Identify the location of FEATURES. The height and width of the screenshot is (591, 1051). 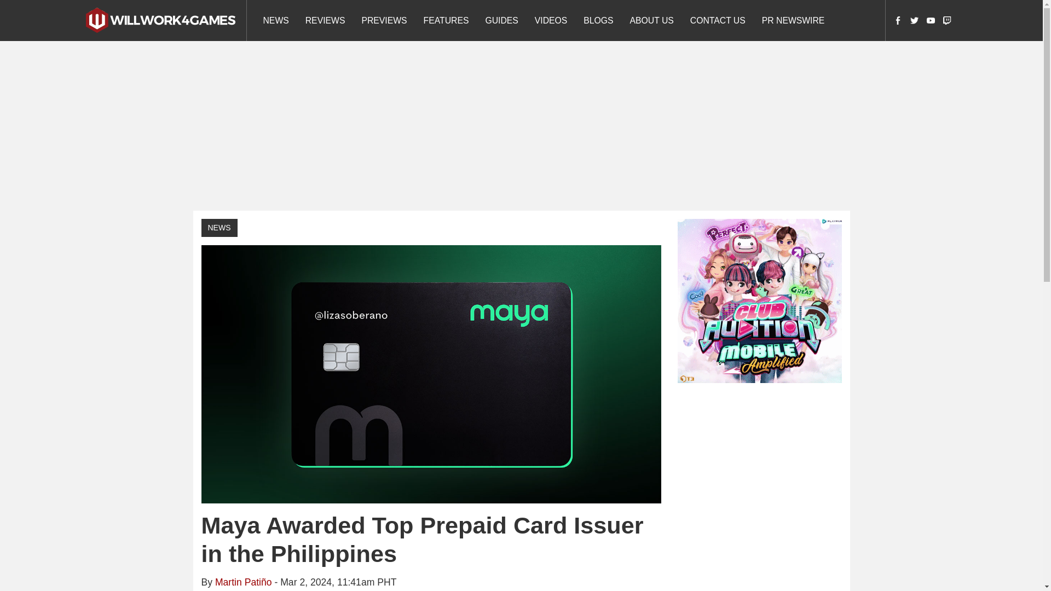
(446, 20).